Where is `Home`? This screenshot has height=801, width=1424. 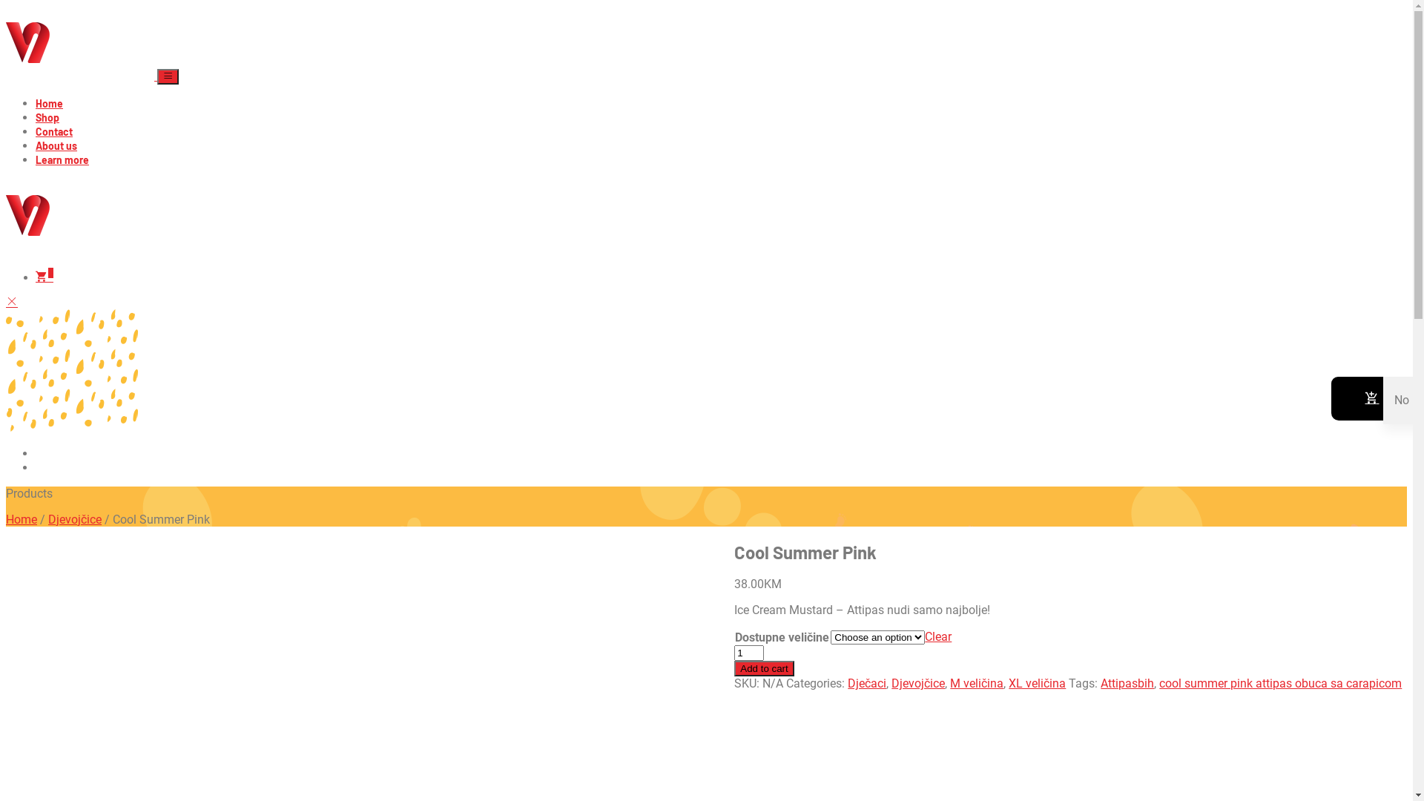
Home is located at coordinates (49, 104).